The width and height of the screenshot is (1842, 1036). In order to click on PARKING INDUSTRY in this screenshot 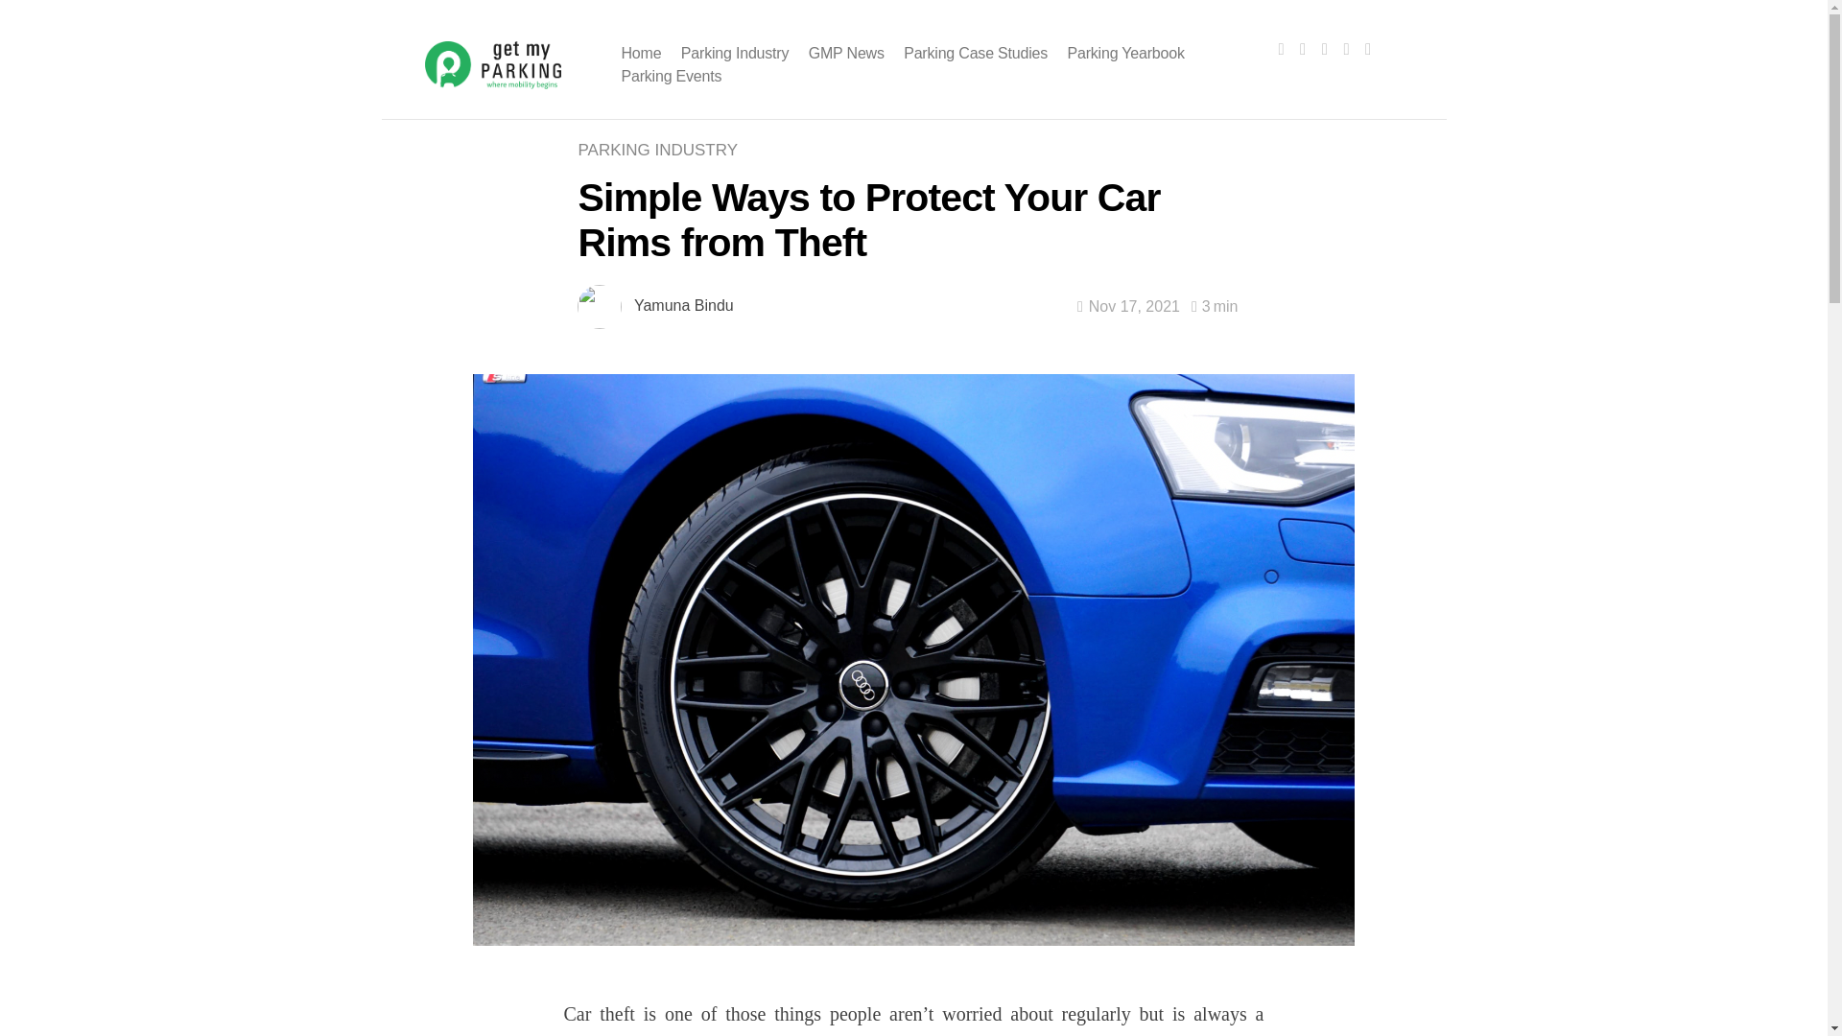, I will do `click(662, 150)`.